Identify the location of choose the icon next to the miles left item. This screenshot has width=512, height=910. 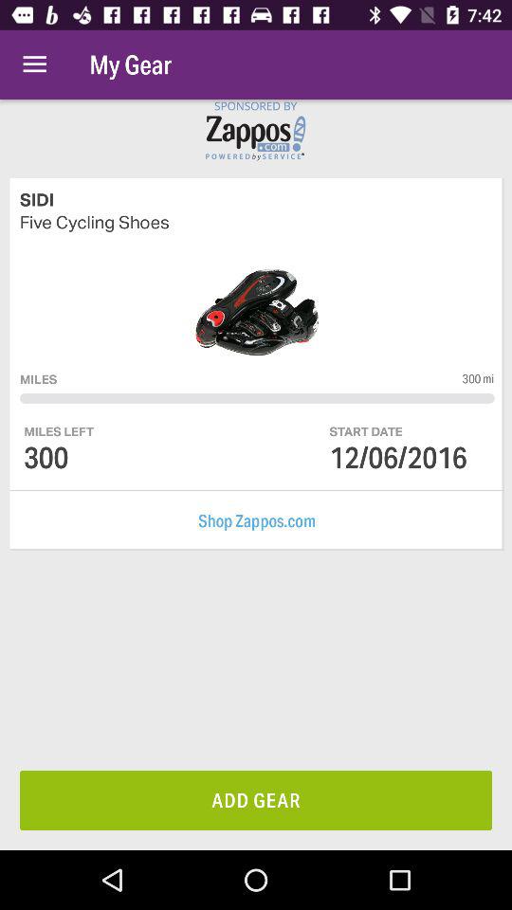
(398, 457).